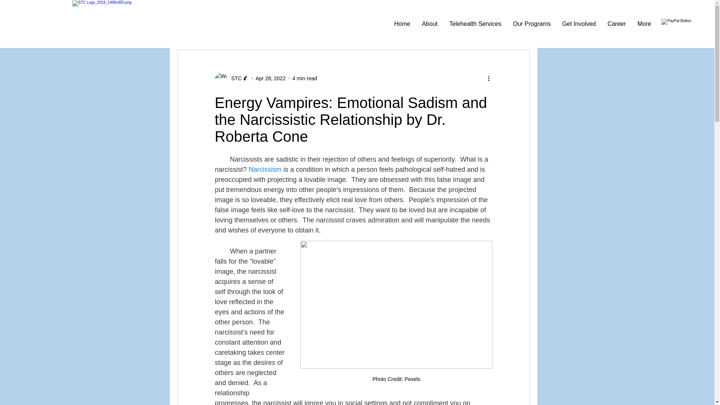 This screenshot has width=720, height=405. Describe the element at coordinates (234, 78) in the screenshot. I see `STC` at that location.